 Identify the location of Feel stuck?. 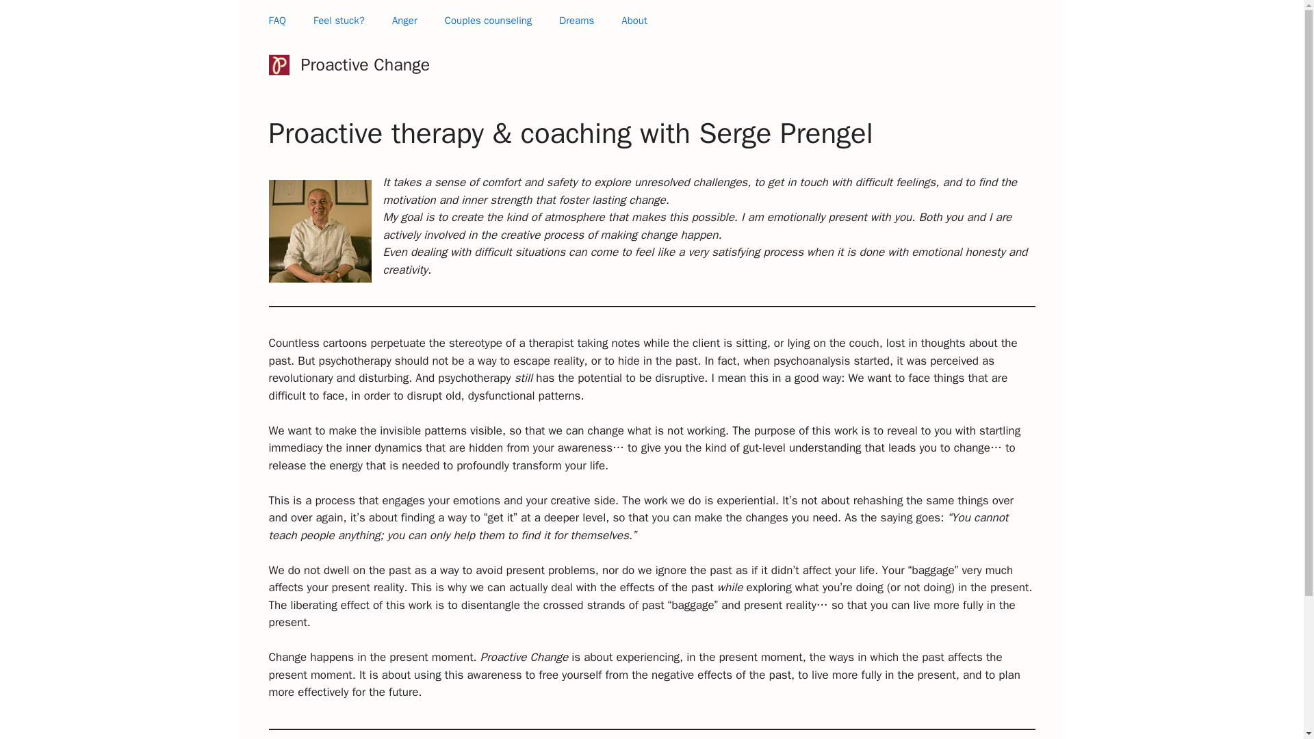
(338, 21).